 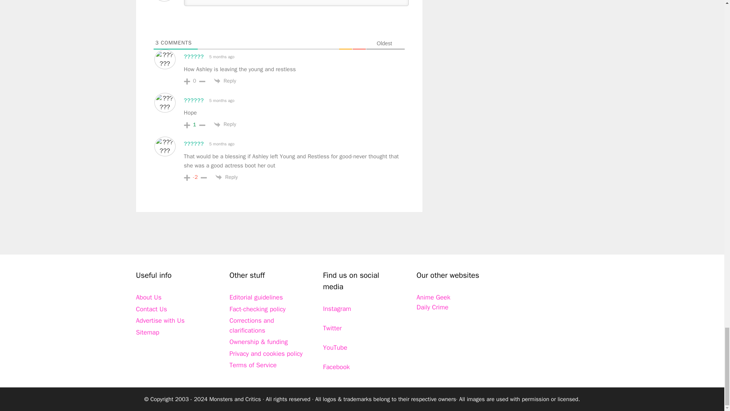 What do you see at coordinates (221, 100) in the screenshot?
I see `26th March 2024 8:02 pm EDT` at bounding box center [221, 100].